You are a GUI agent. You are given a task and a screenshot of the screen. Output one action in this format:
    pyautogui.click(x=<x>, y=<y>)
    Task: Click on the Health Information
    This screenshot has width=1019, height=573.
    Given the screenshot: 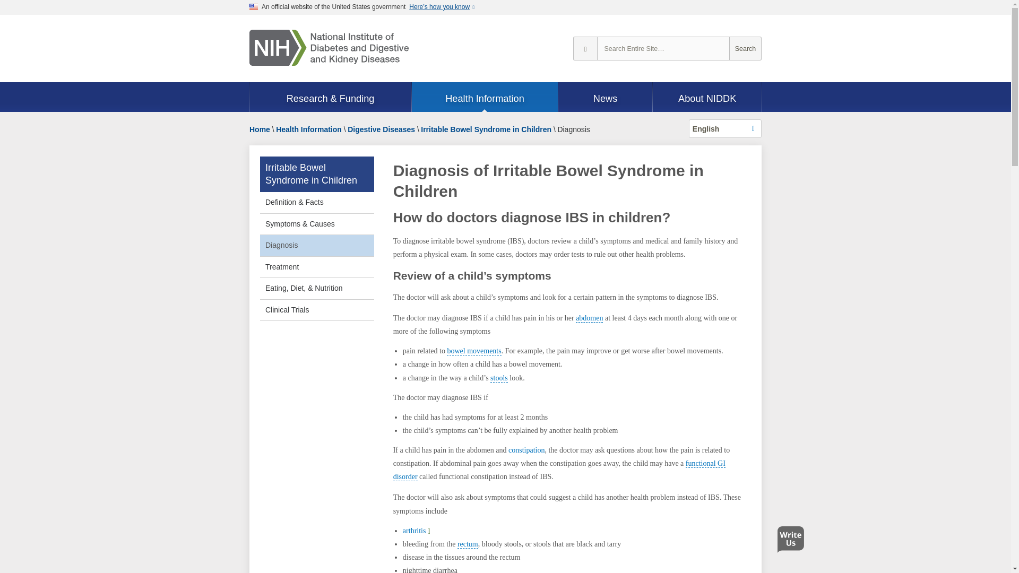 What is the action you would take?
    pyautogui.click(x=484, y=98)
    